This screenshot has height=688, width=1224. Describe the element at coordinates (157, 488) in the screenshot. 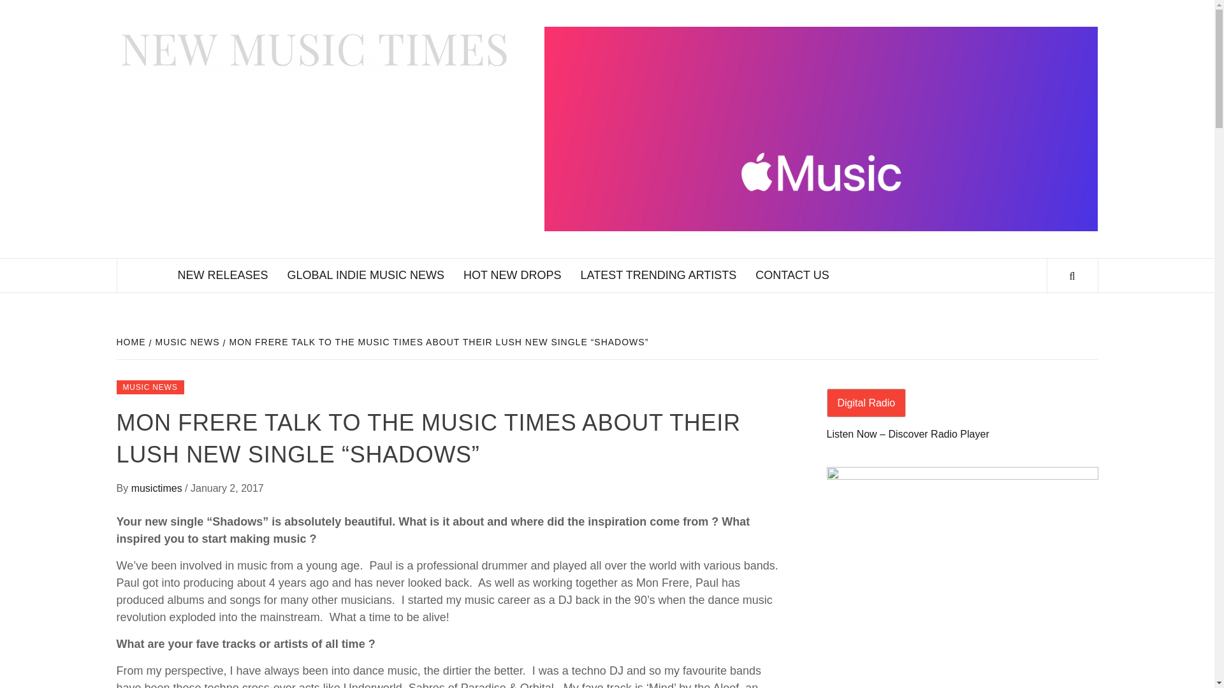

I see `musictimes` at that location.